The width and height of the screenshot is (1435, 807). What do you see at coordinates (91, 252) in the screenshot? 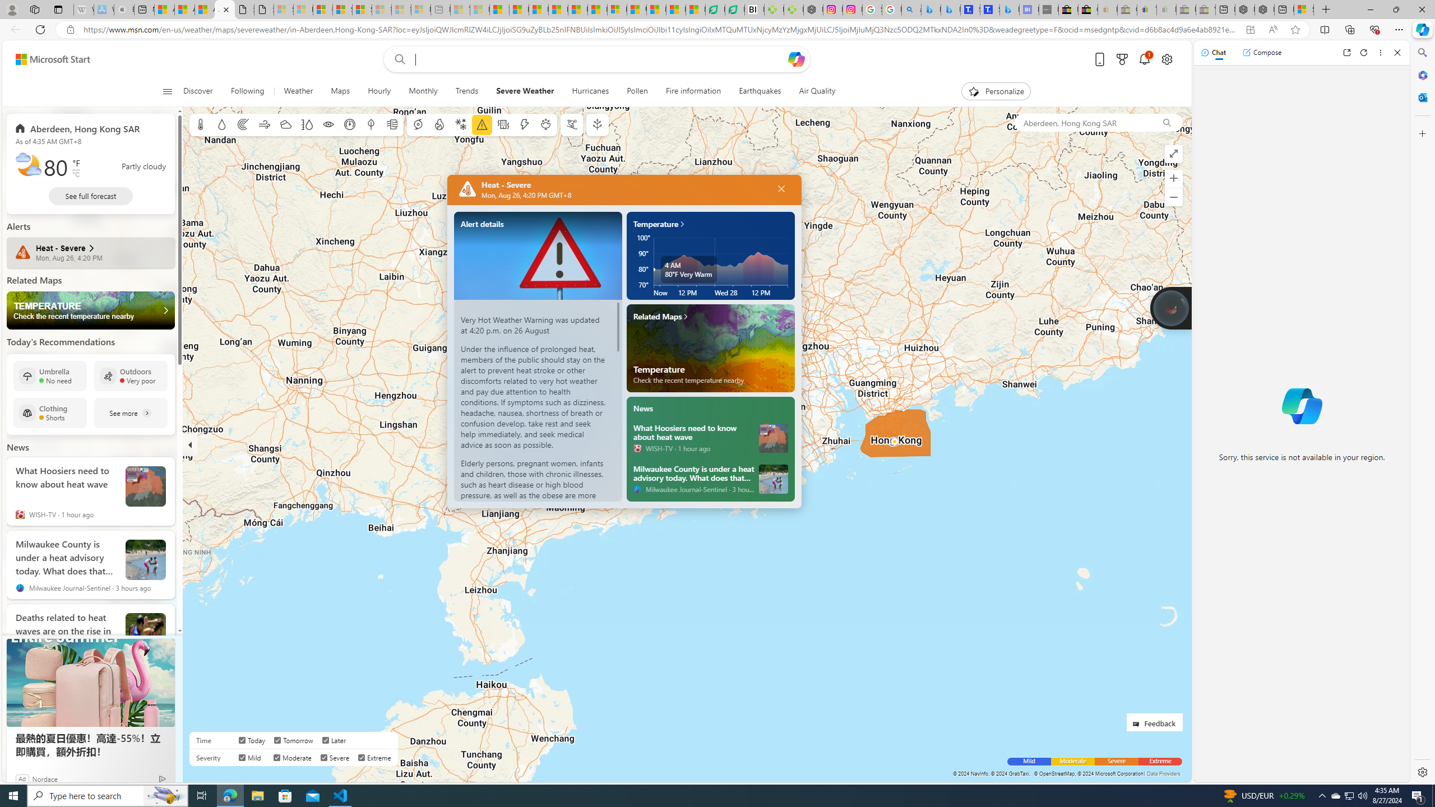
I see `Heat - Severe Mon, Aug 26, 4:20 PM` at bounding box center [91, 252].